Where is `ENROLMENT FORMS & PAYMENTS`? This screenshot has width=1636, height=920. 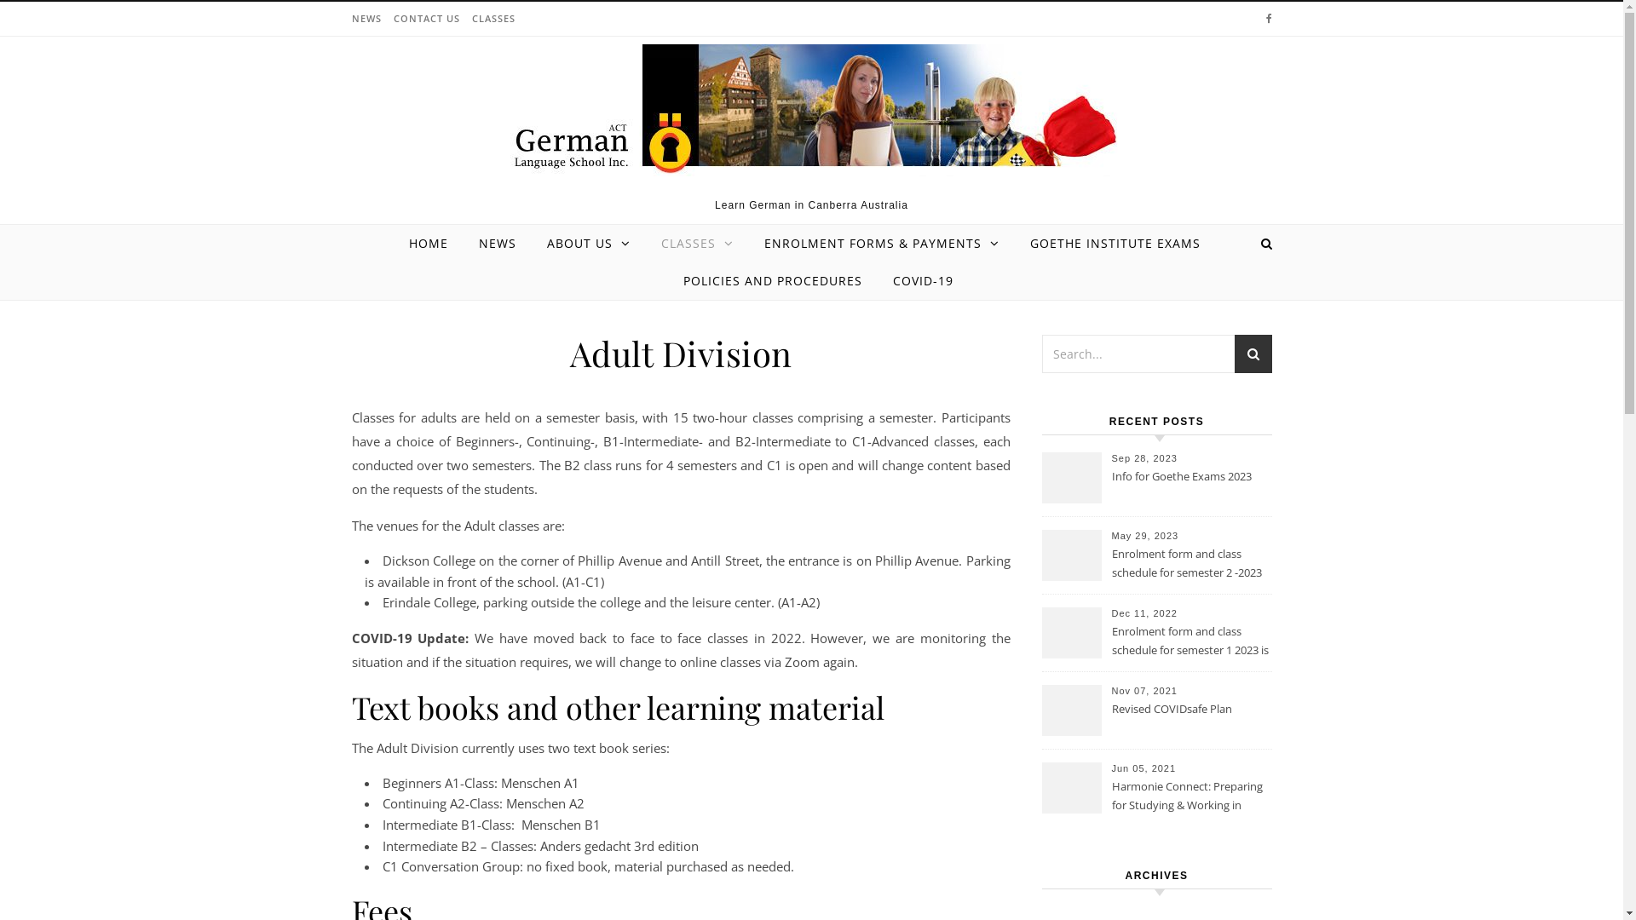
ENROLMENT FORMS & PAYMENTS is located at coordinates (882, 244).